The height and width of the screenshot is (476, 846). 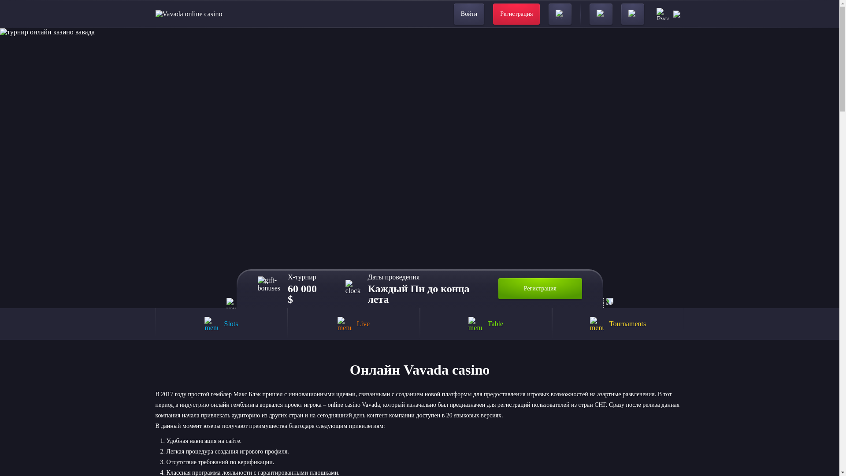 What do you see at coordinates (232, 303) in the screenshot?
I see `vavada mob version` at bounding box center [232, 303].